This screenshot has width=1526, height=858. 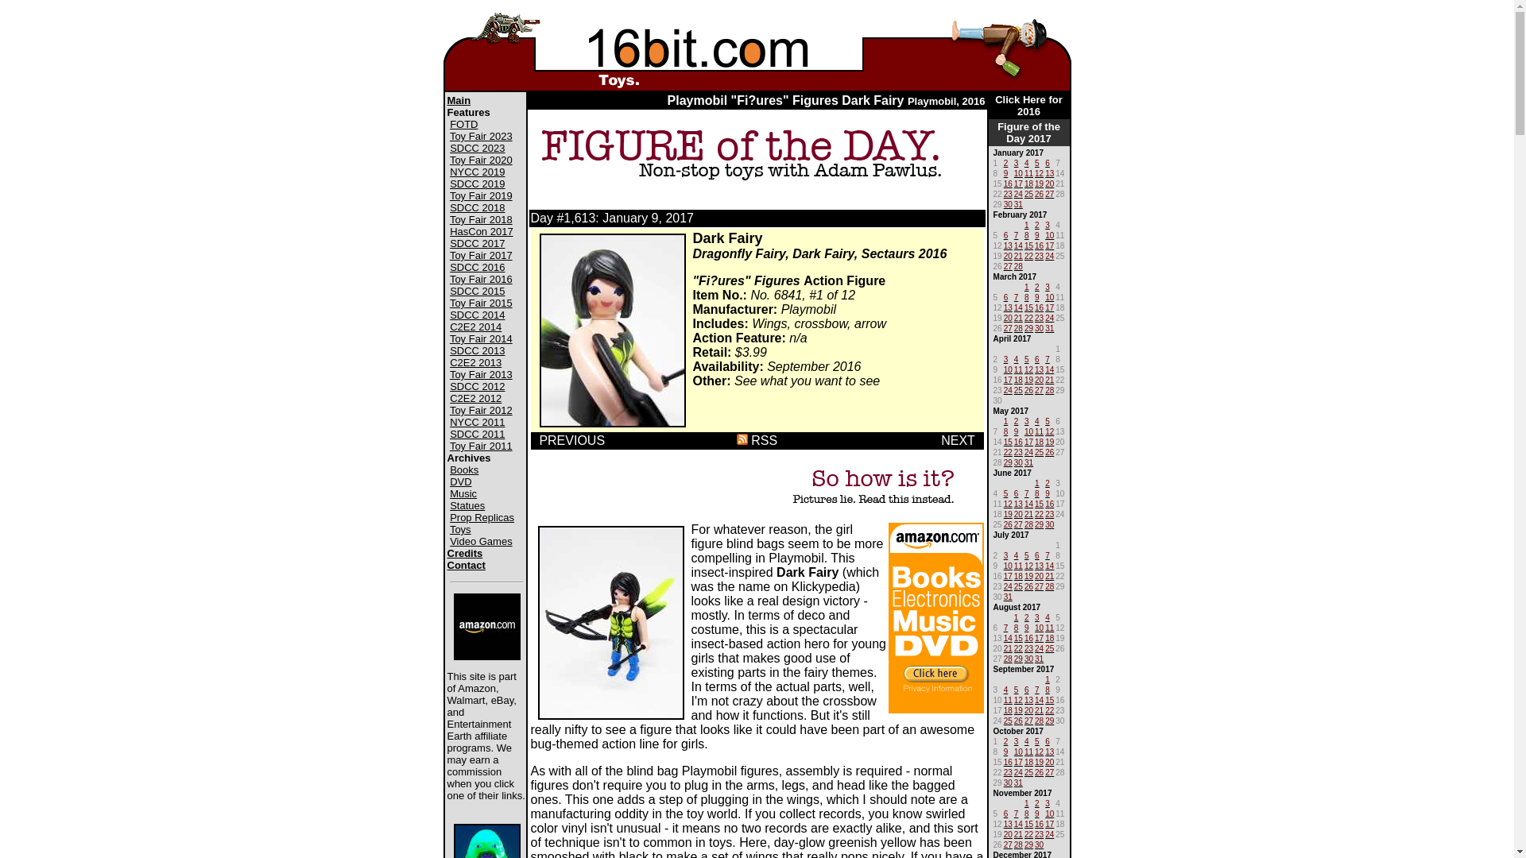 What do you see at coordinates (1027, 616) in the screenshot?
I see `2` at bounding box center [1027, 616].